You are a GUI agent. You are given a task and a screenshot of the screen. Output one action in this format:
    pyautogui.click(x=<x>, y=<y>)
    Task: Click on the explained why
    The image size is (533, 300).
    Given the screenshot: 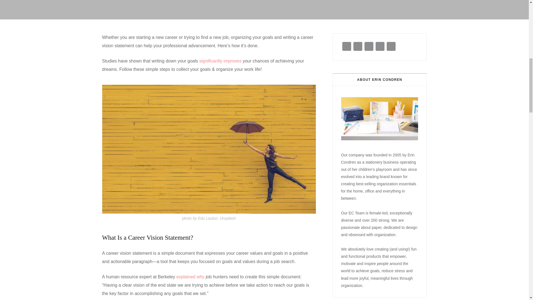 What is the action you would take?
    pyautogui.click(x=190, y=277)
    